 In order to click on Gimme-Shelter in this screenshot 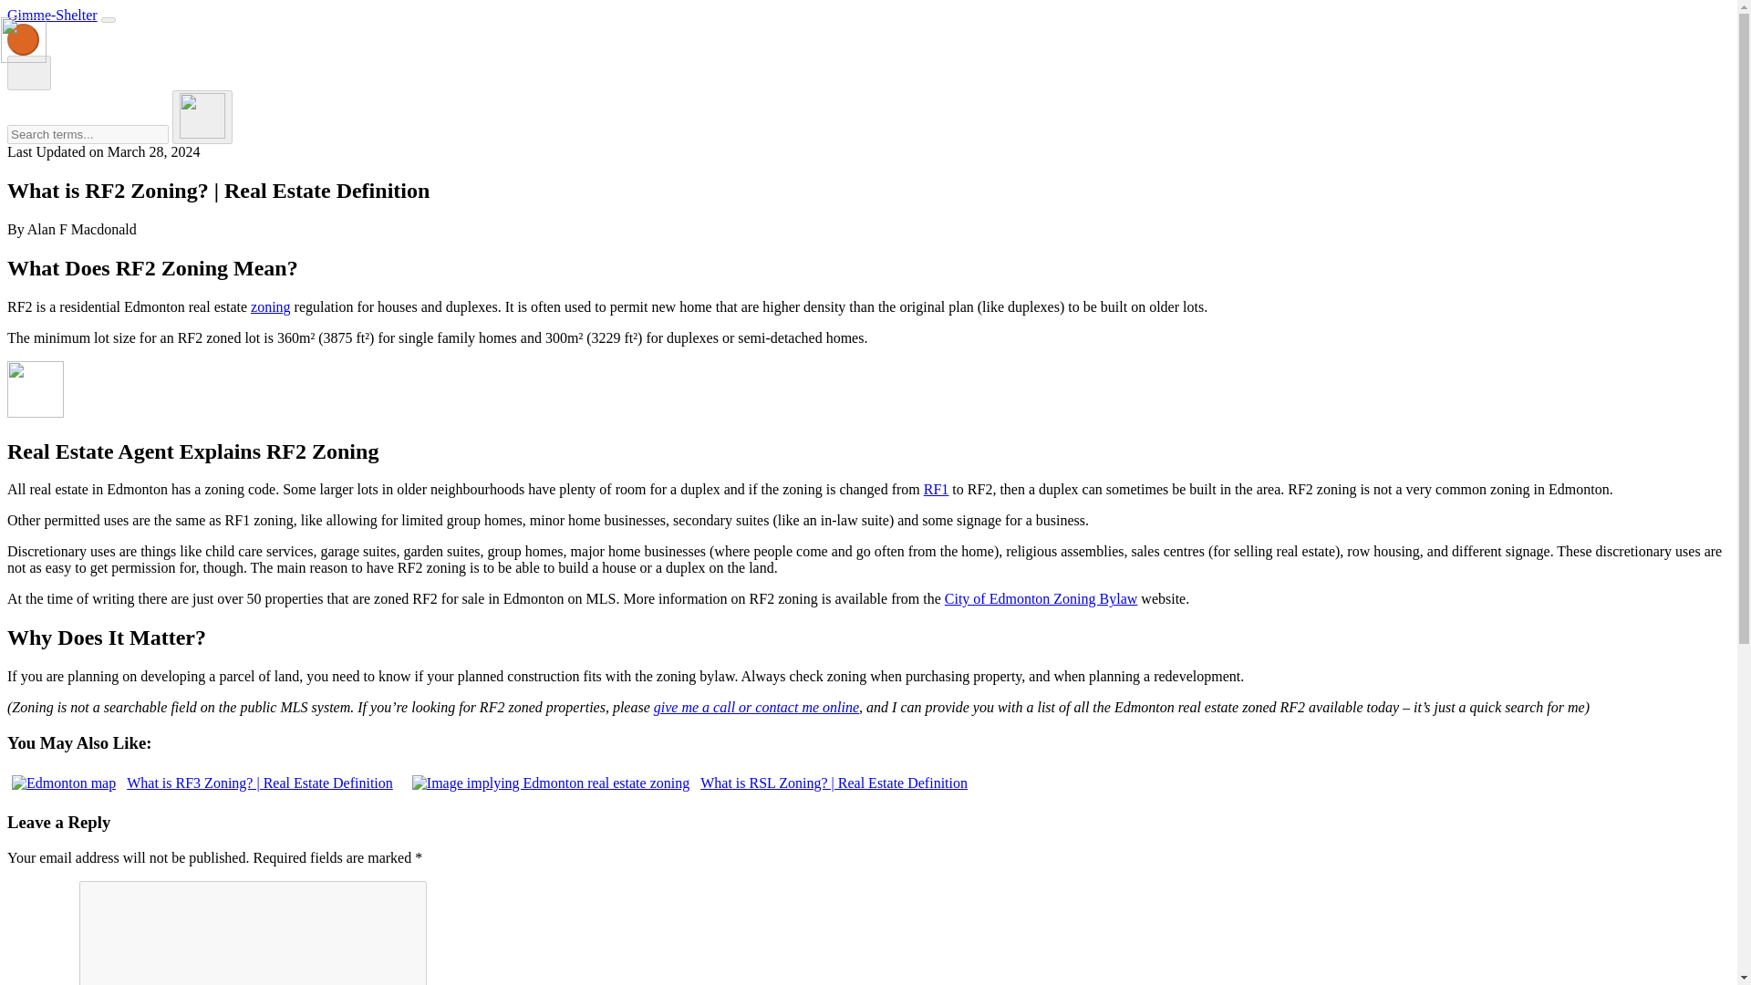, I will do `click(52, 15)`.